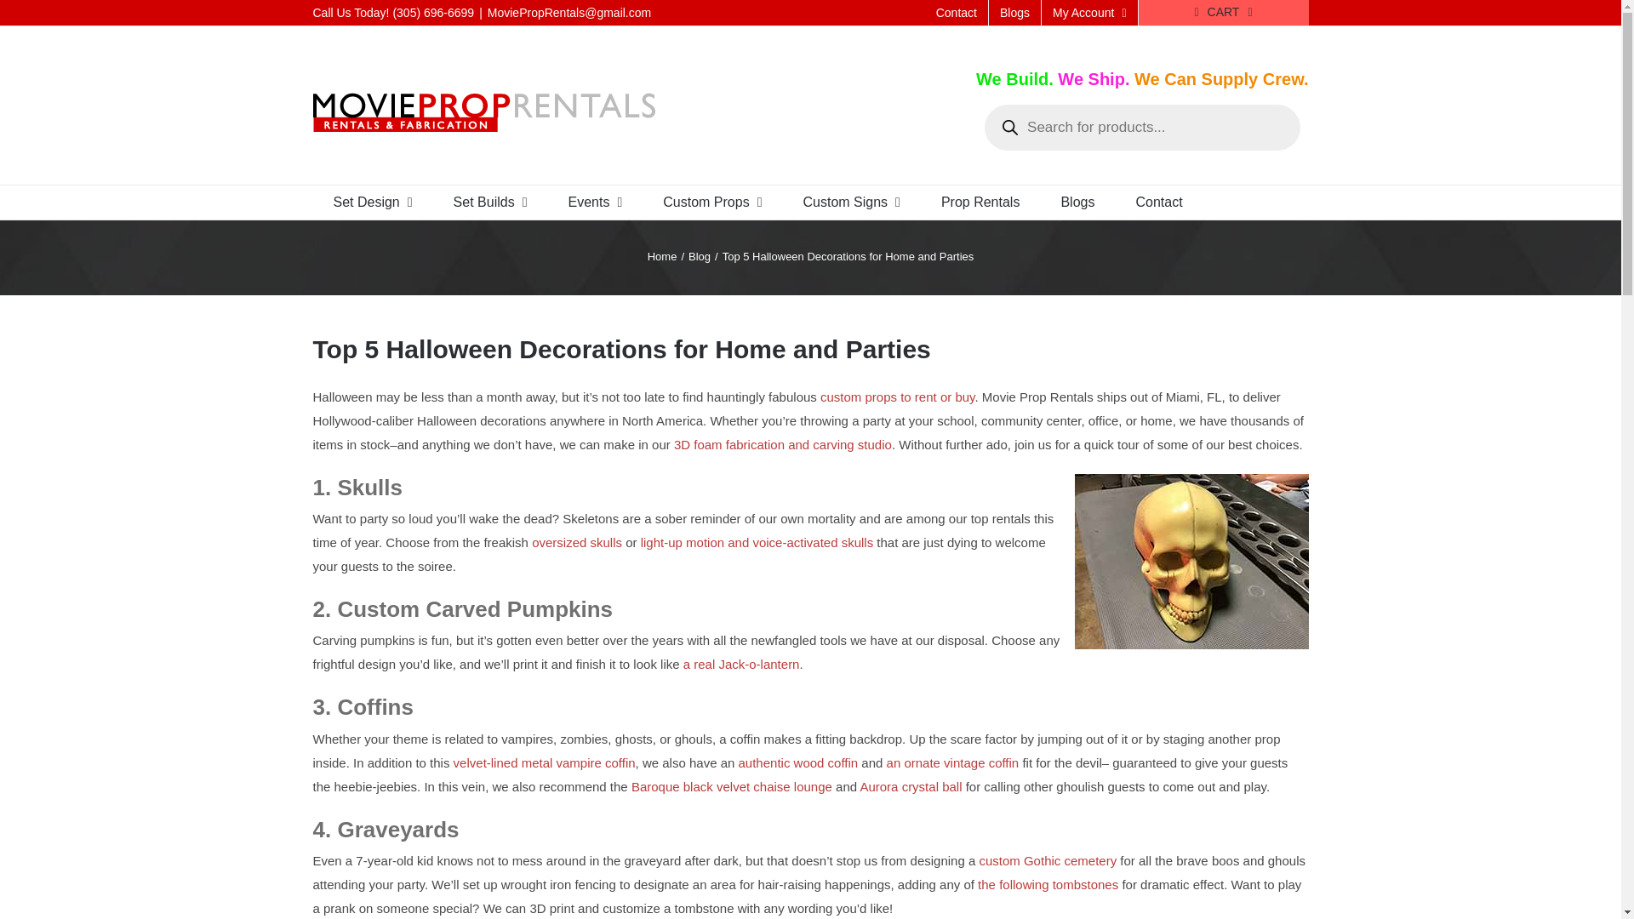 The width and height of the screenshot is (1634, 919). Describe the element at coordinates (1014, 13) in the screenshot. I see `Blogs` at that location.